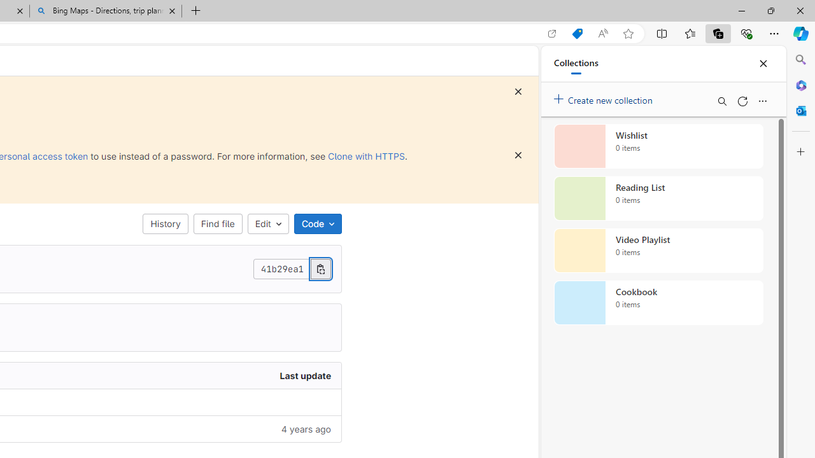  Describe the element at coordinates (185, 376) in the screenshot. I see `Last update` at that location.